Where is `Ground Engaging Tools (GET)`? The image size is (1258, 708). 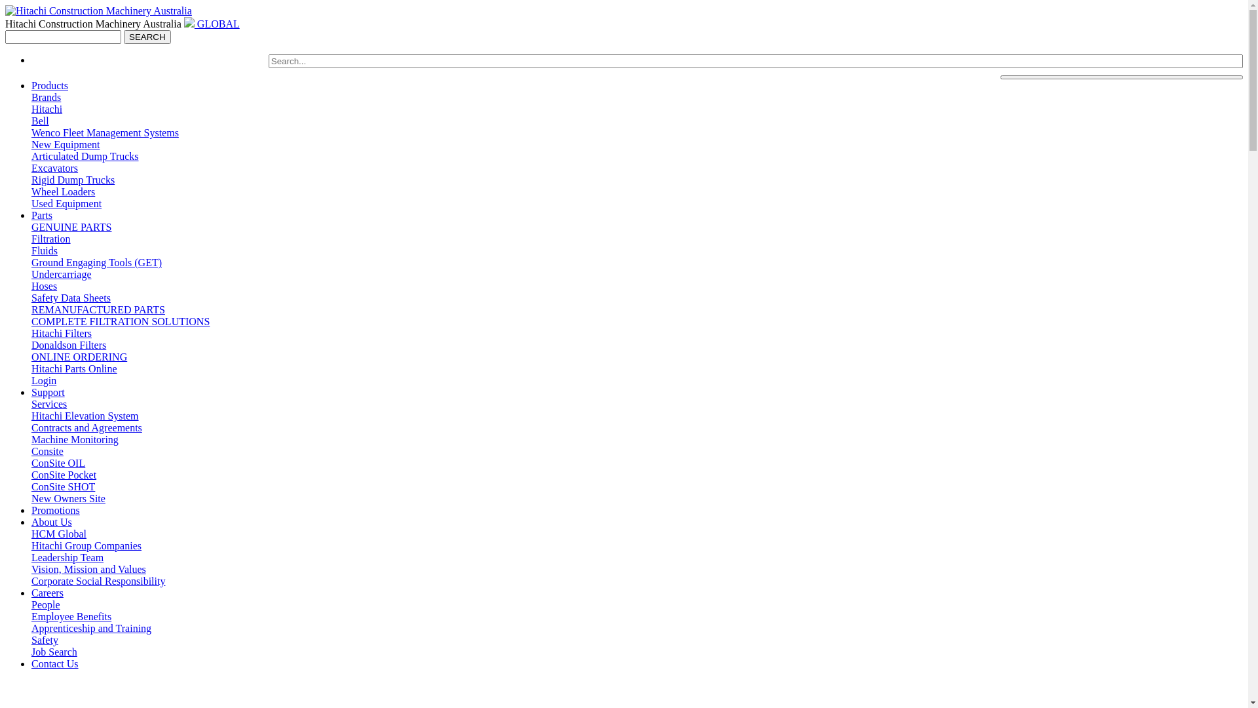
Ground Engaging Tools (GET) is located at coordinates (96, 262).